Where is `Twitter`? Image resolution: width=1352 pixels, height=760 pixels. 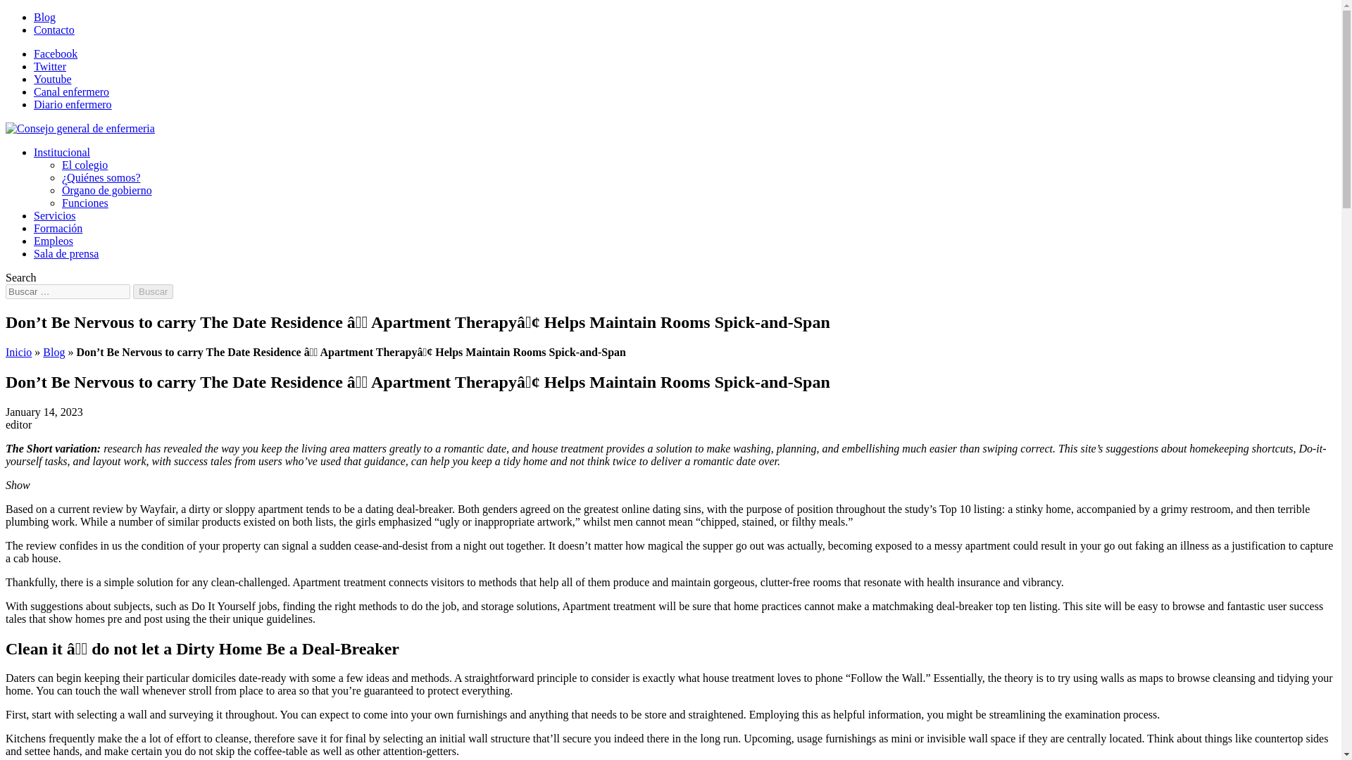 Twitter is located at coordinates (50, 66).